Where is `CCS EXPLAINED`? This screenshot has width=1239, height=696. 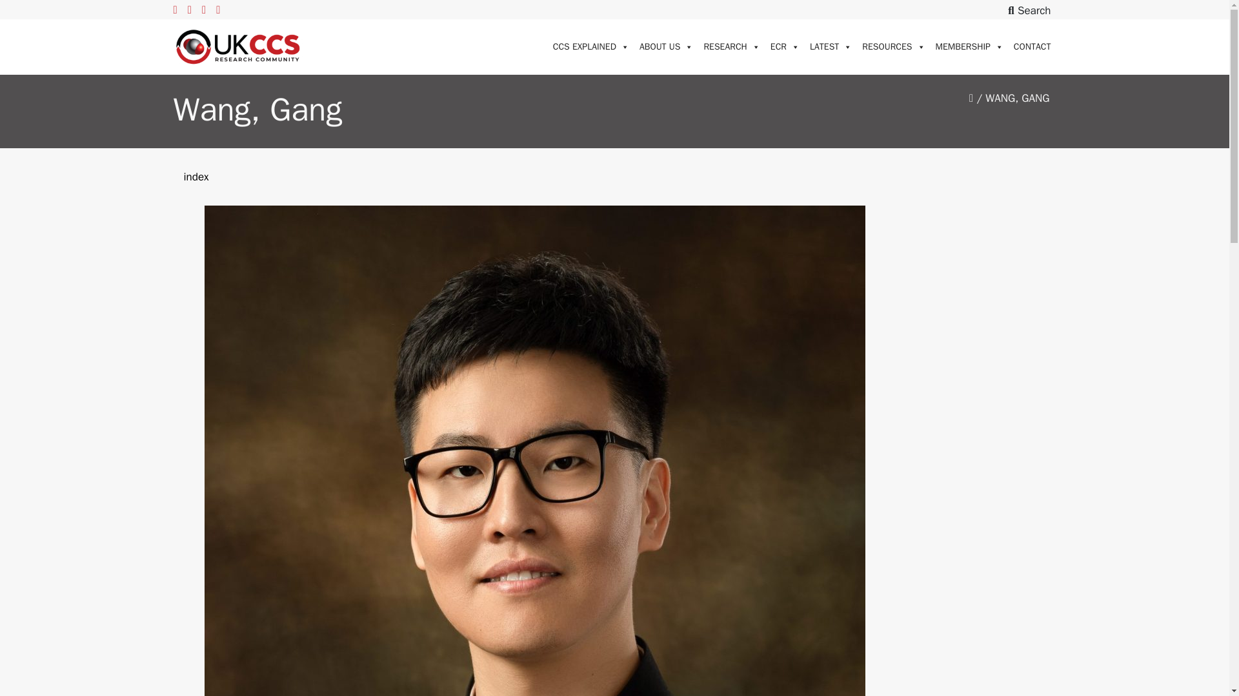
CCS EXPLAINED is located at coordinates (591, 46).